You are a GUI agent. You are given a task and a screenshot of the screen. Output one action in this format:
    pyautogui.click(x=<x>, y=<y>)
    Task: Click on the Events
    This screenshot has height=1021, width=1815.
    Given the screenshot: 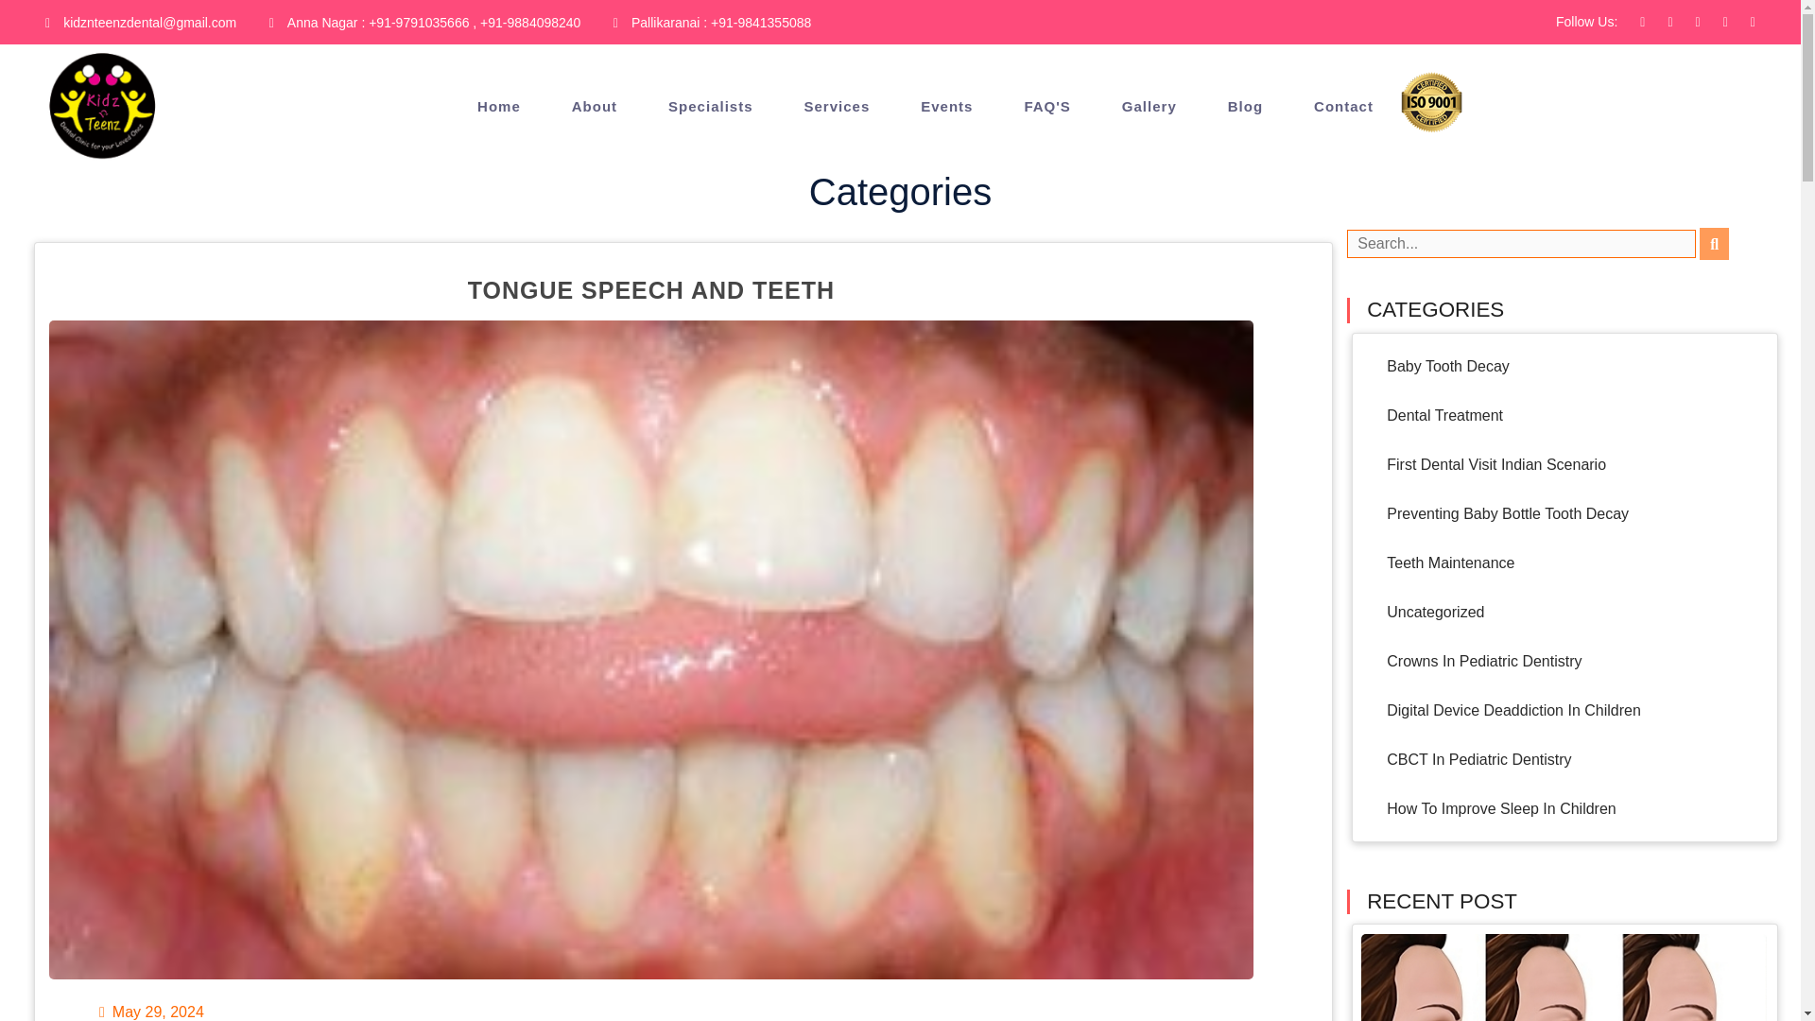 What is the action you would take?
    pyautogui.click(x=946, y=107)
    